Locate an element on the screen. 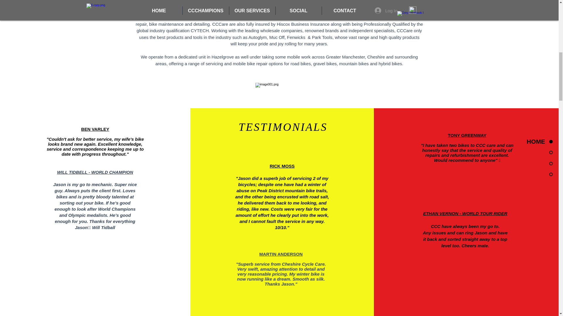 The image size is (563, 316). RICK MOSS is located at coordinates (282, 166).